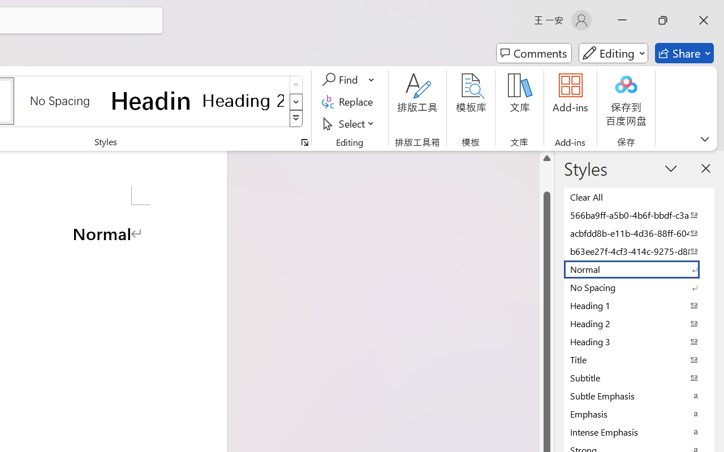 The height and width of the screenshot is (452, 724). I want to click on acbfdd8b-e11b-4d36-88ff-6049b138f862, so click(639, 233).